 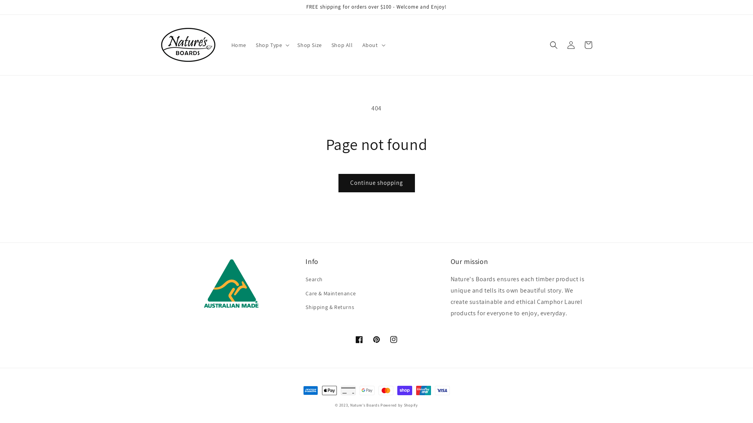 What do you see at coordinates (342, 45) in the screenshot?
I see `Shop All` at bounding box center [342, 45].